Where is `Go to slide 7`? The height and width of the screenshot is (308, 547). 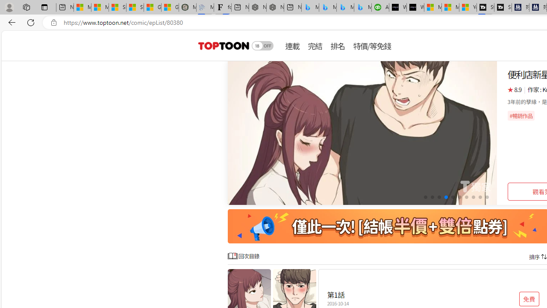
Go to slide 7 is located at coordinates (466, 197).